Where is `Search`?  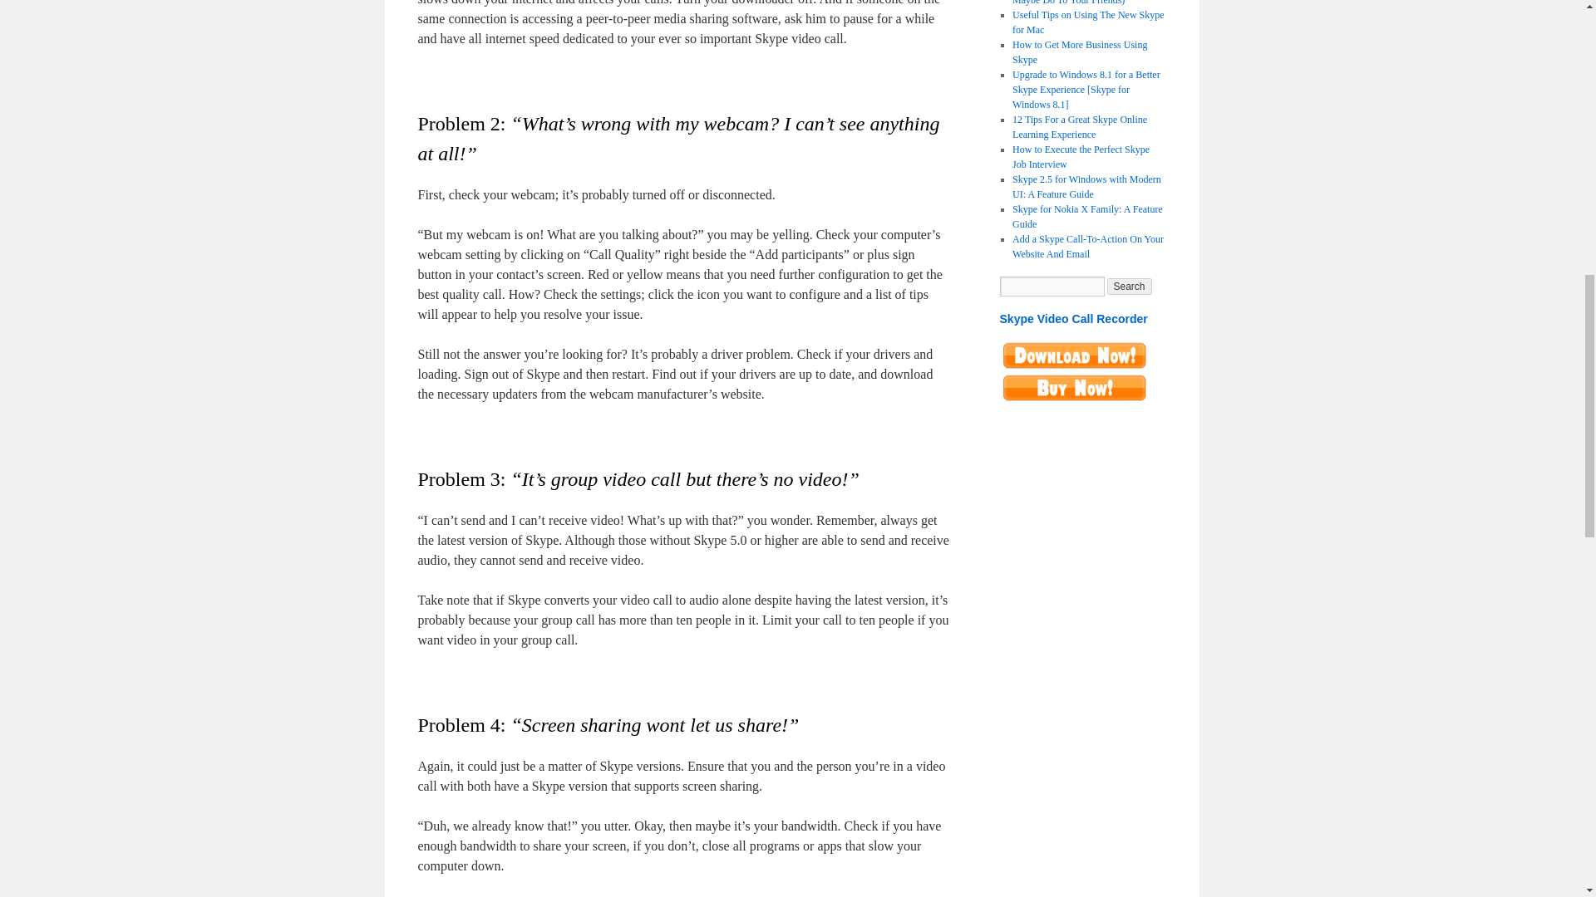 Search is located at coordinates (1130, 286).